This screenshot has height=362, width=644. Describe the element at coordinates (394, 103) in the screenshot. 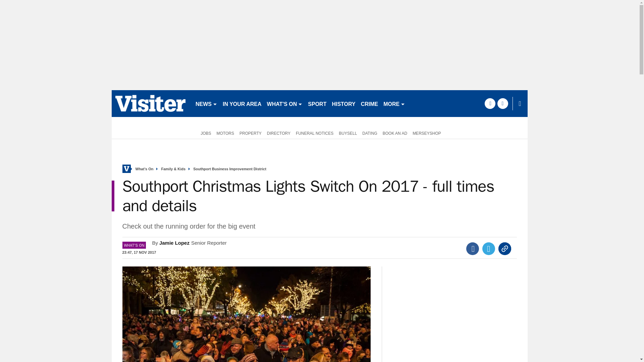

I see `MORE` at that location.